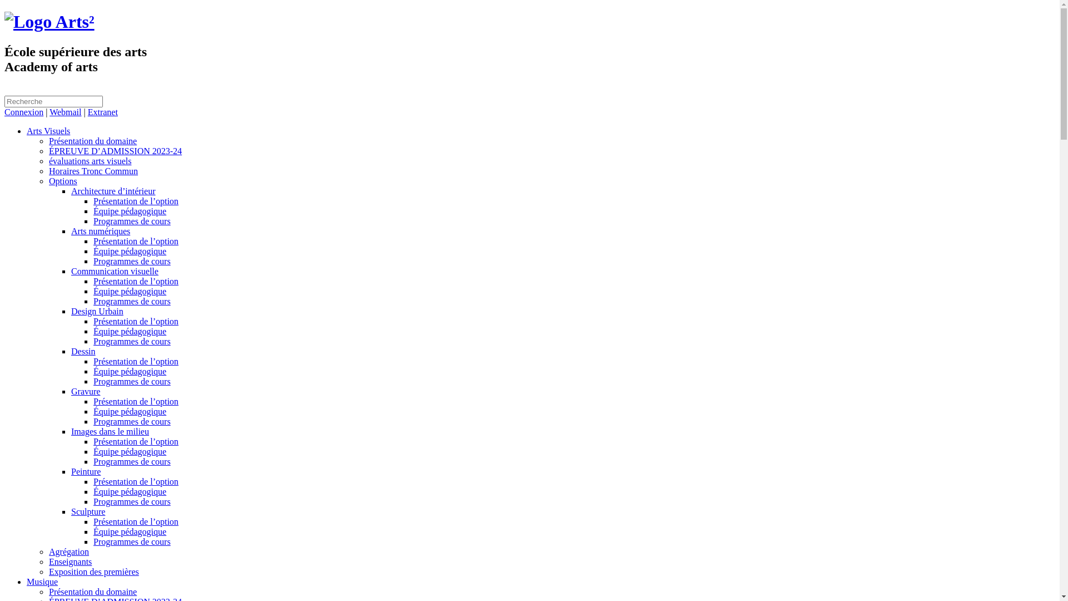 This screenshot has height=601, width=1068. What do you see at coordinates (132, 462) in the screenshot?
I see `Programmes de cours` at bounding box center [132, 462].